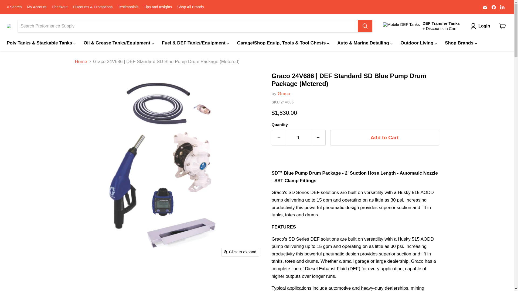 Image resolution: width=518 pixels, height=291 pixels. What do you see at coordinates (37, 7) in the screenshot?
I see `My Account` at bounding box center [37, 7].